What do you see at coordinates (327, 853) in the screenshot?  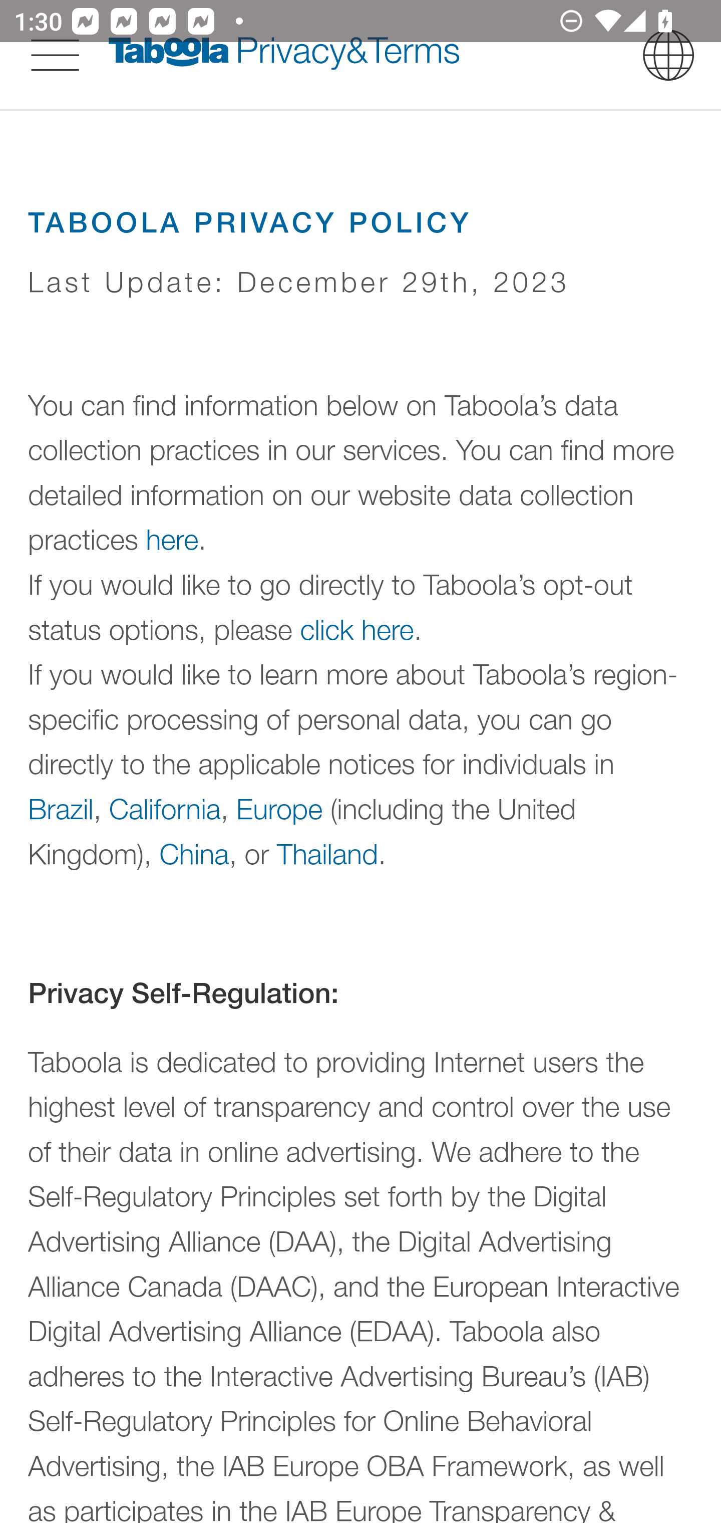 I see `Thailand` at bounding box center [327, 853].